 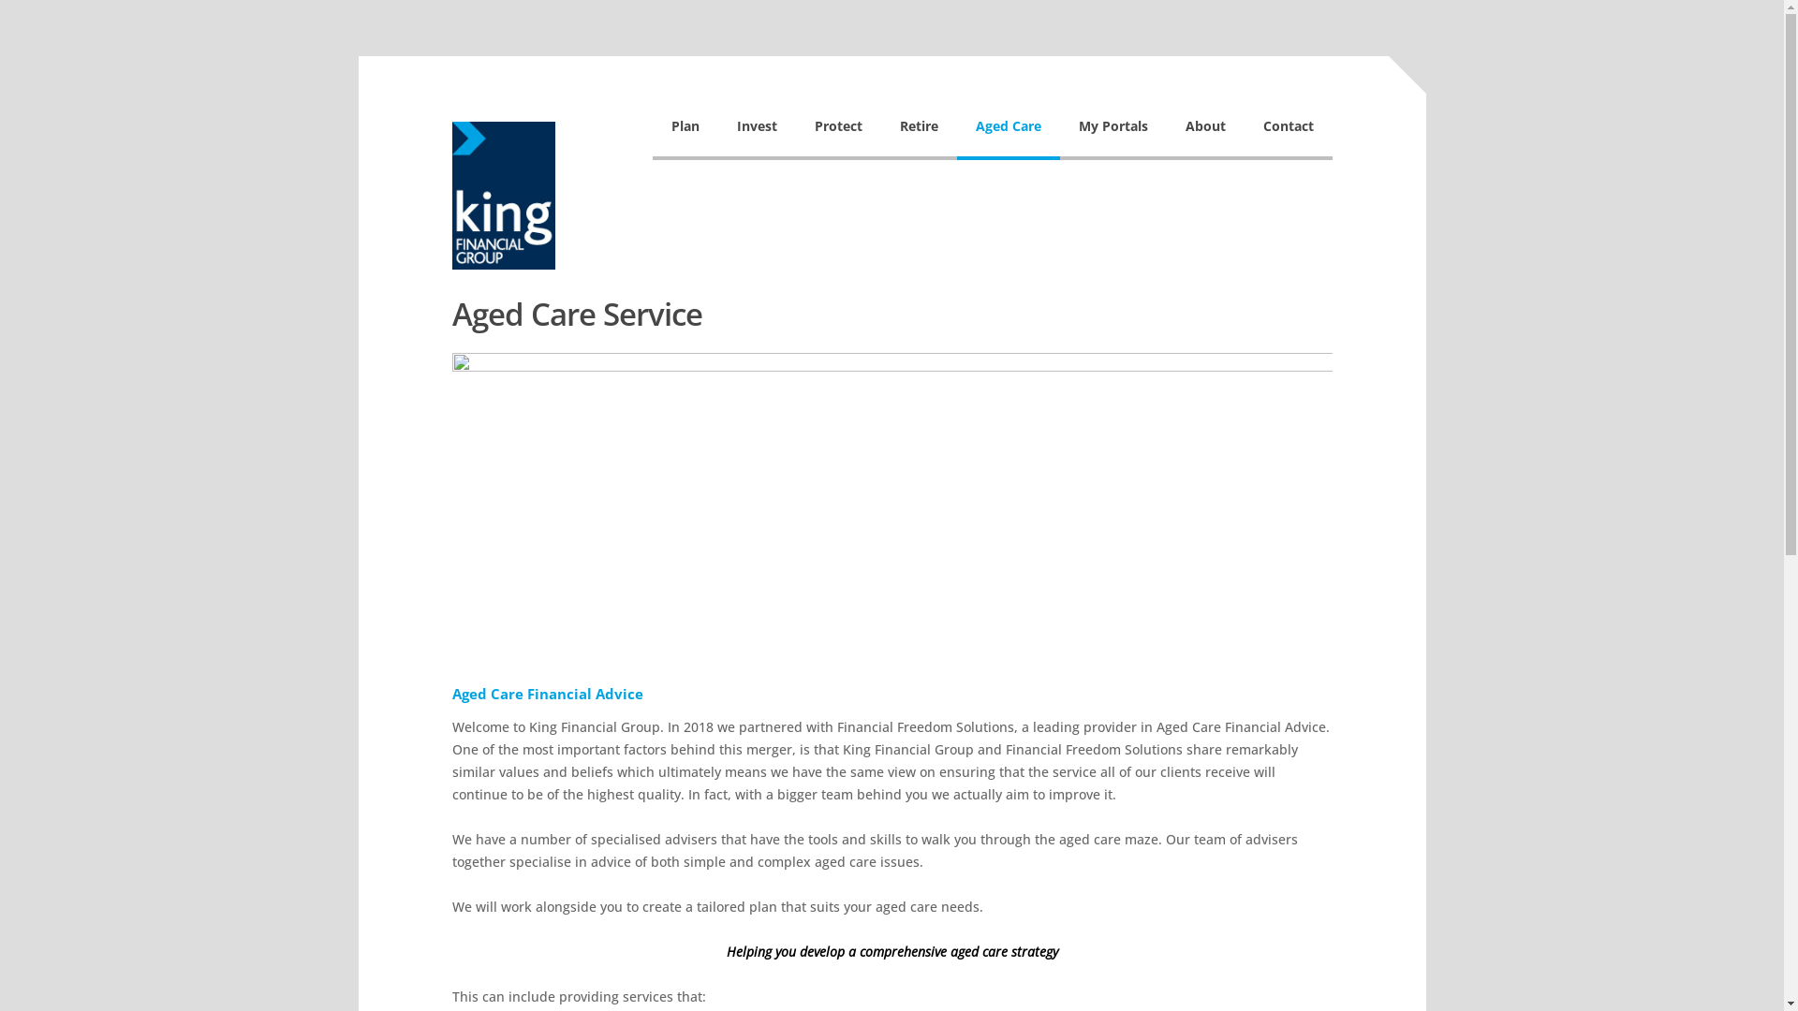 I want to click on Protect, so click(x=839, y=137).